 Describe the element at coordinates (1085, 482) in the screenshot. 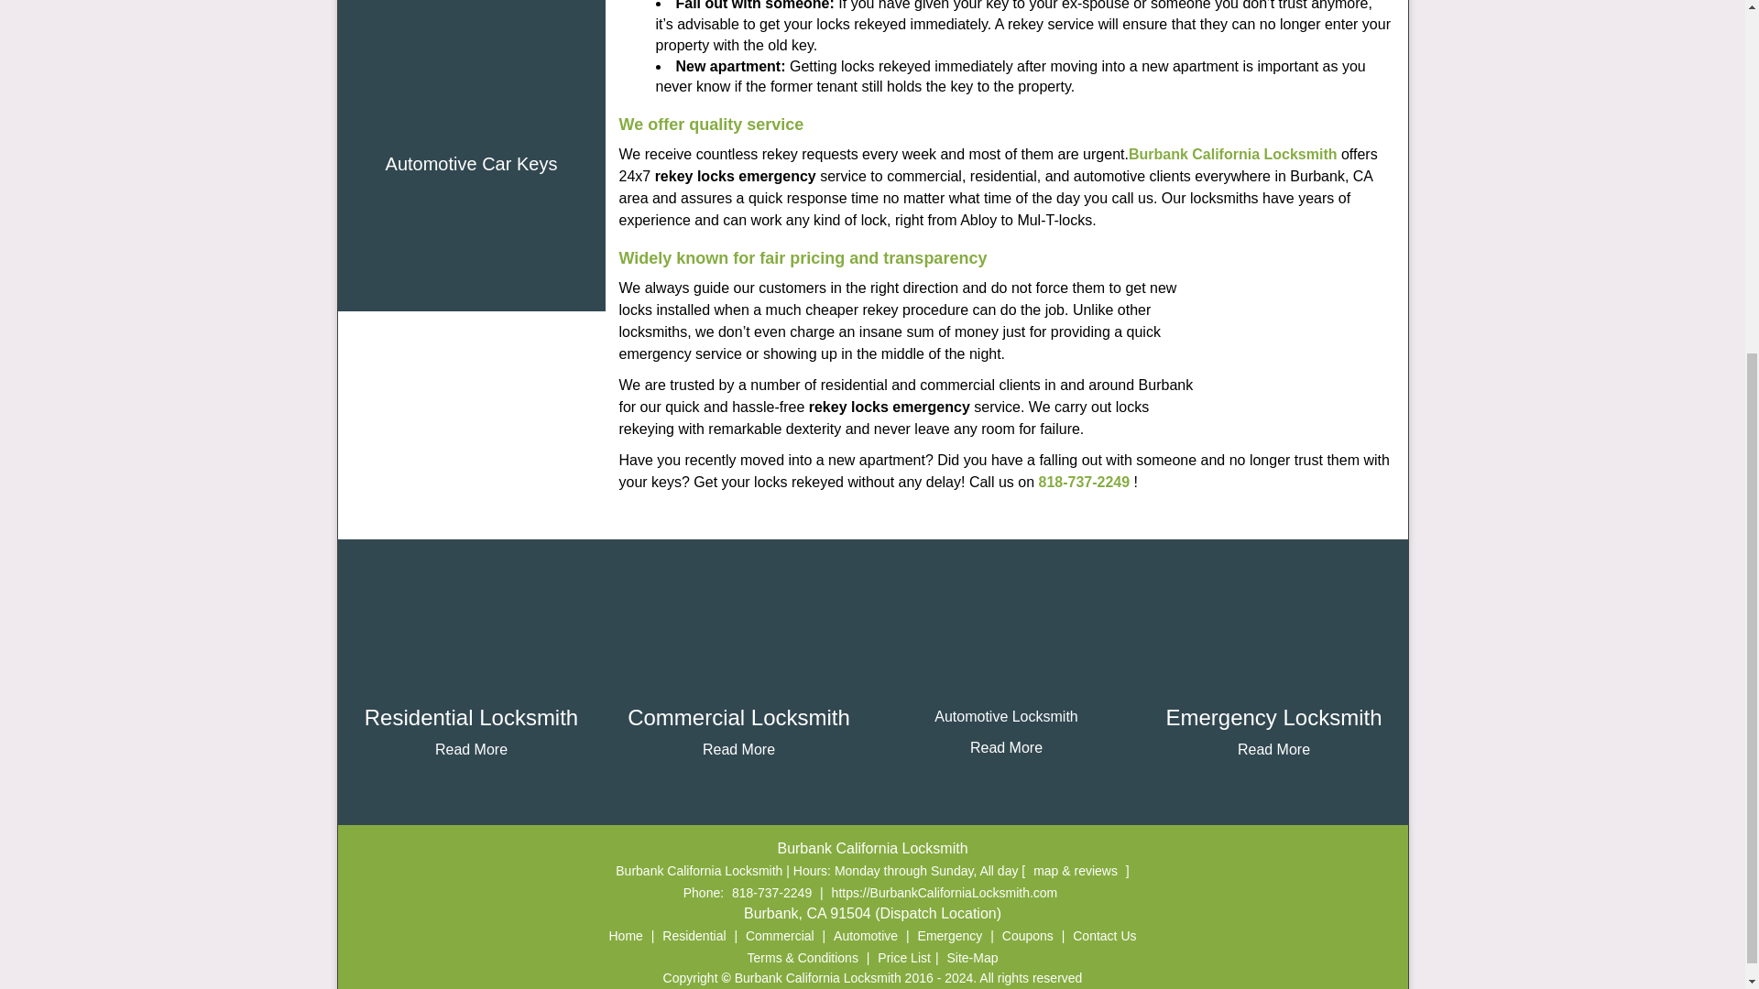

I see `818-737-2249` at that location.